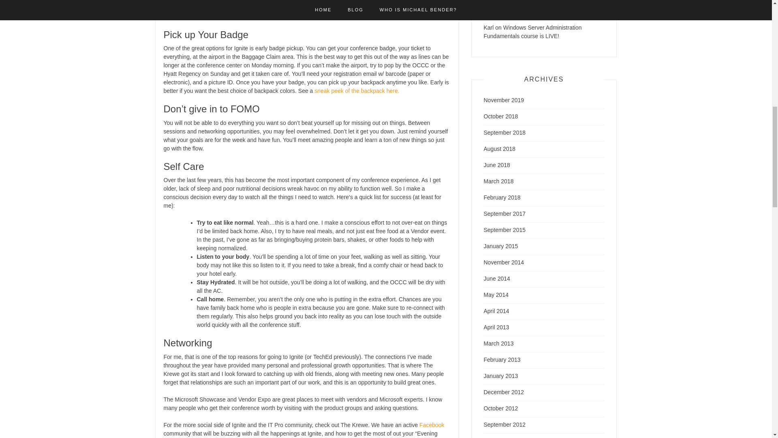 This screenshot has width=778, height=438. Describe the element at coordinates (432, 425) in the screenshot. I see `Facebook` at that location.